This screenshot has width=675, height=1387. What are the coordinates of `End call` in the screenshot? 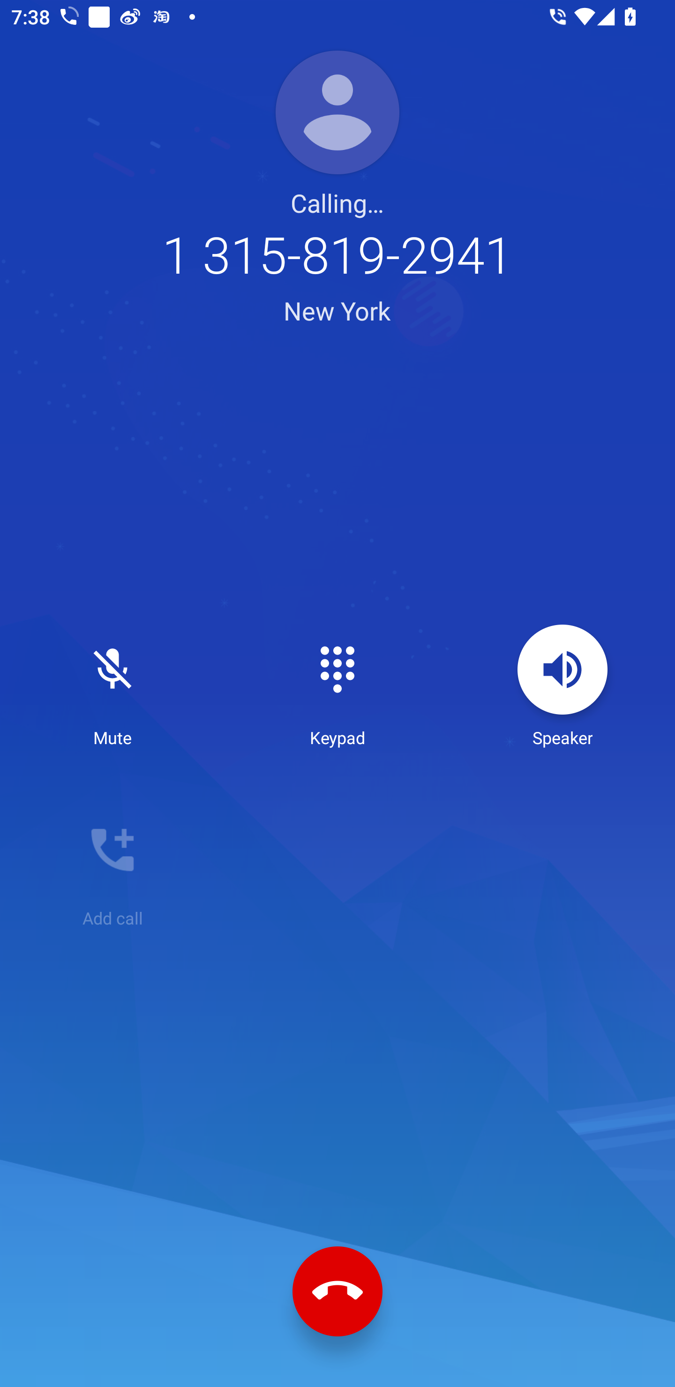 It's located at (337, 1292).